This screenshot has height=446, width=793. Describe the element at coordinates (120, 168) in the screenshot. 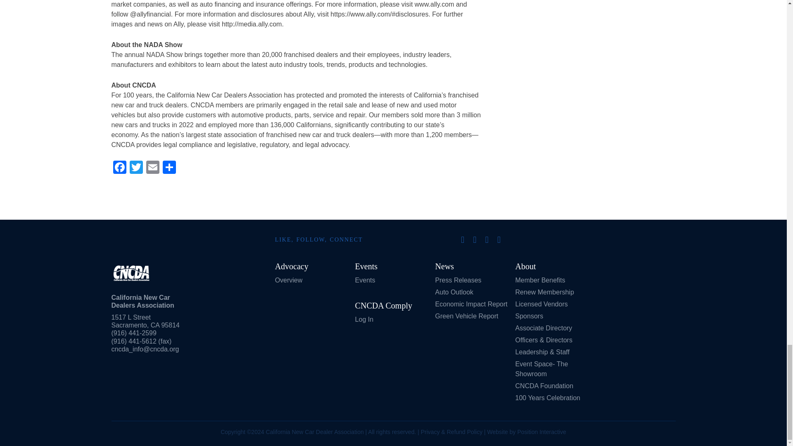

I see `Facebook` at that location.